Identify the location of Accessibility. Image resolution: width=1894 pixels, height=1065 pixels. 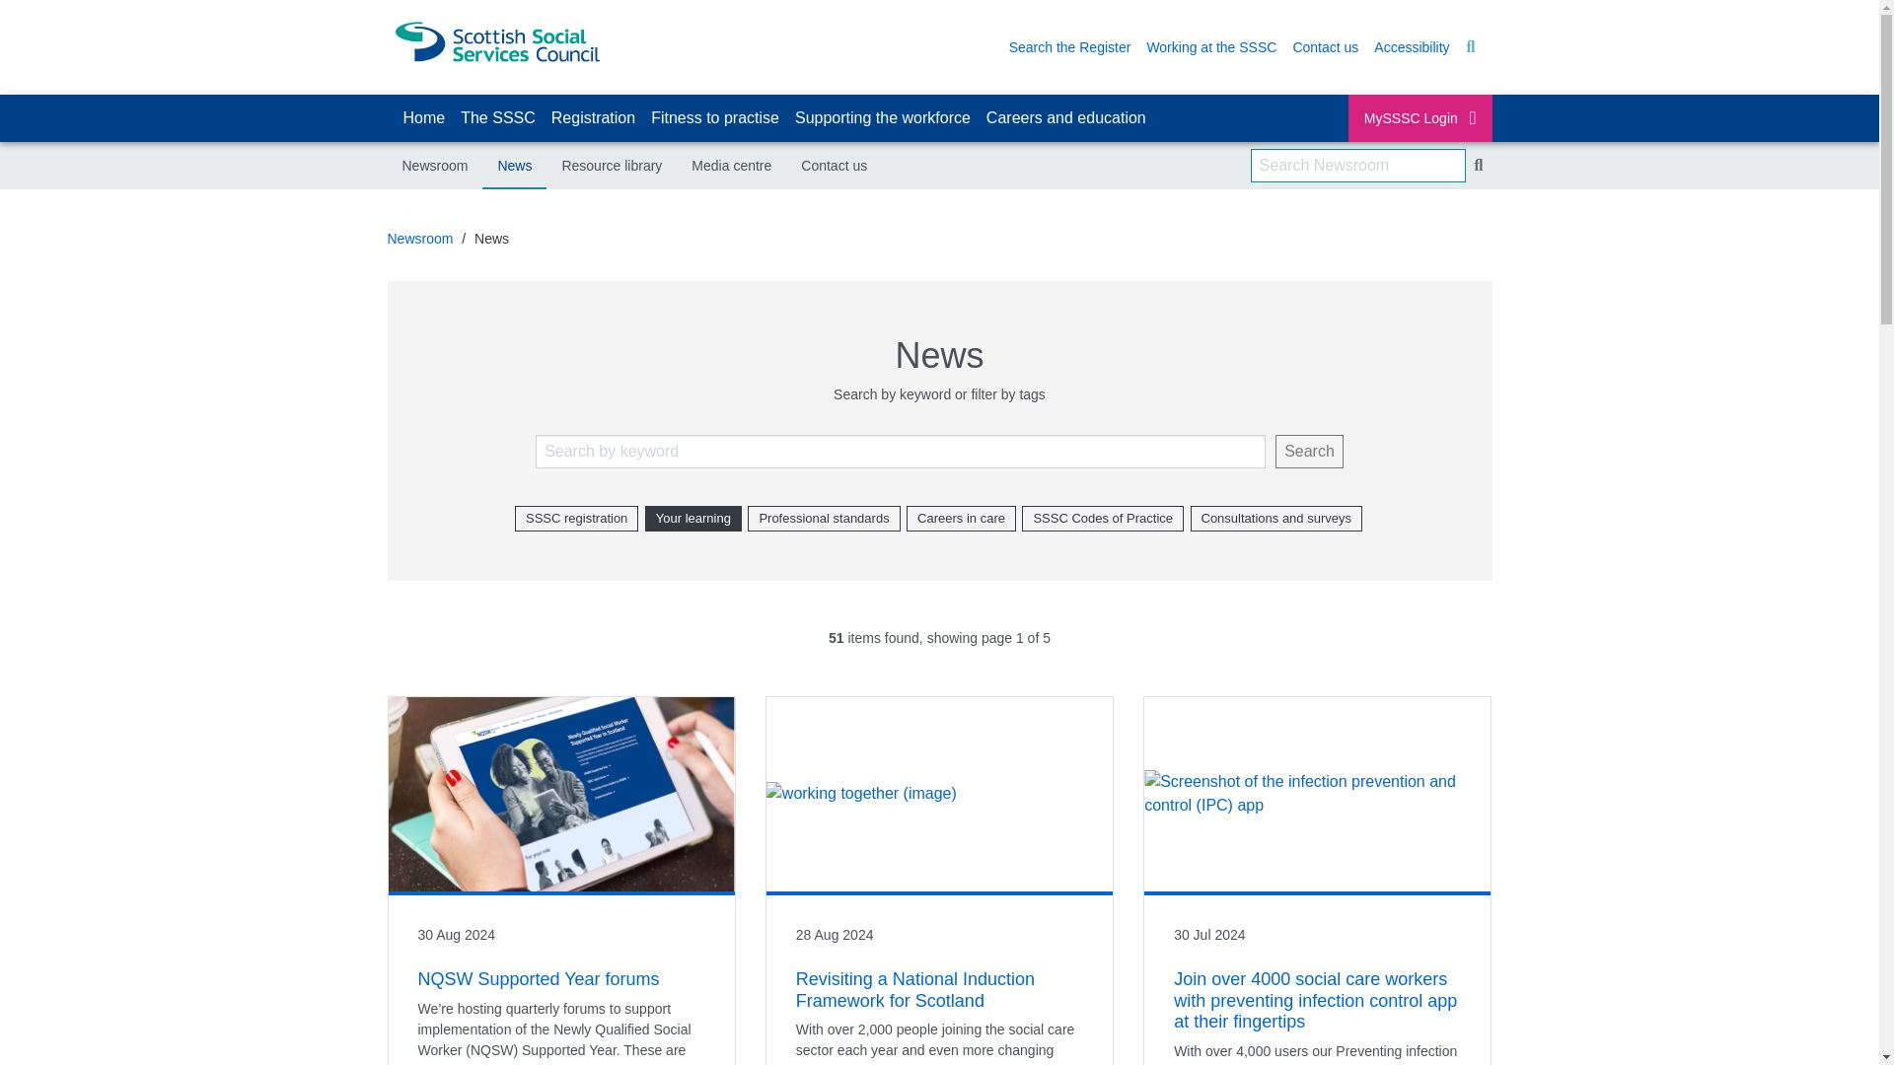
(1411, 47).